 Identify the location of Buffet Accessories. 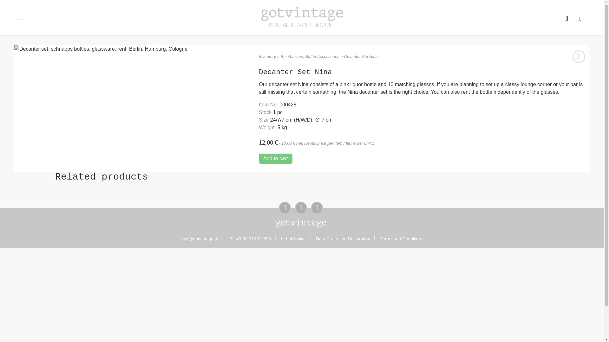
(322, 56).